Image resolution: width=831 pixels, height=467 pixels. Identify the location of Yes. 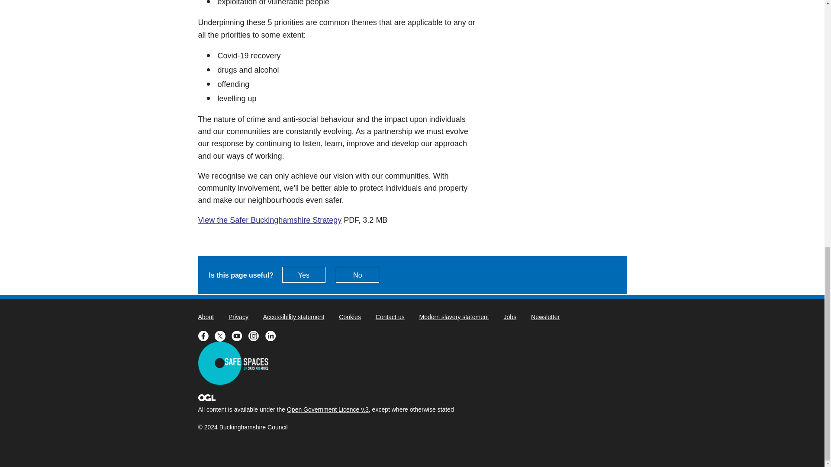
(304, 275).